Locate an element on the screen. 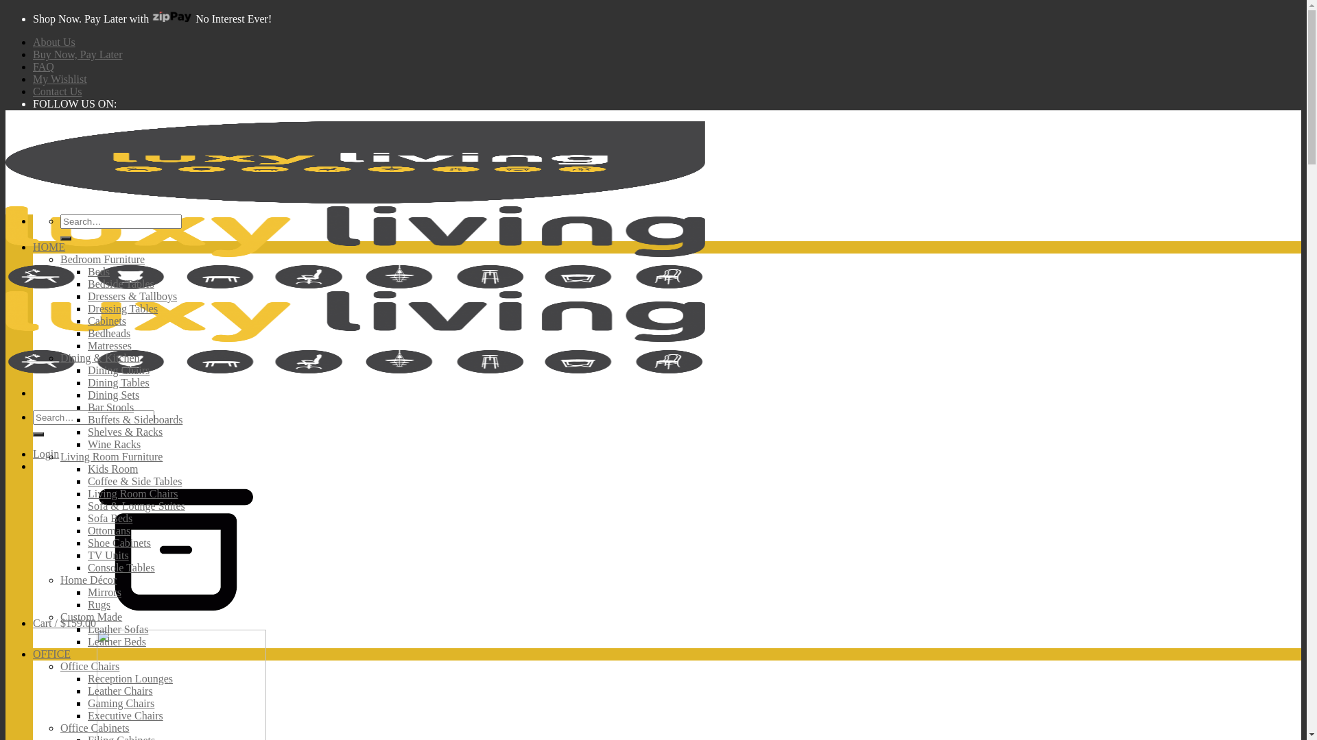  About Us is located at coordinates (54, 42).